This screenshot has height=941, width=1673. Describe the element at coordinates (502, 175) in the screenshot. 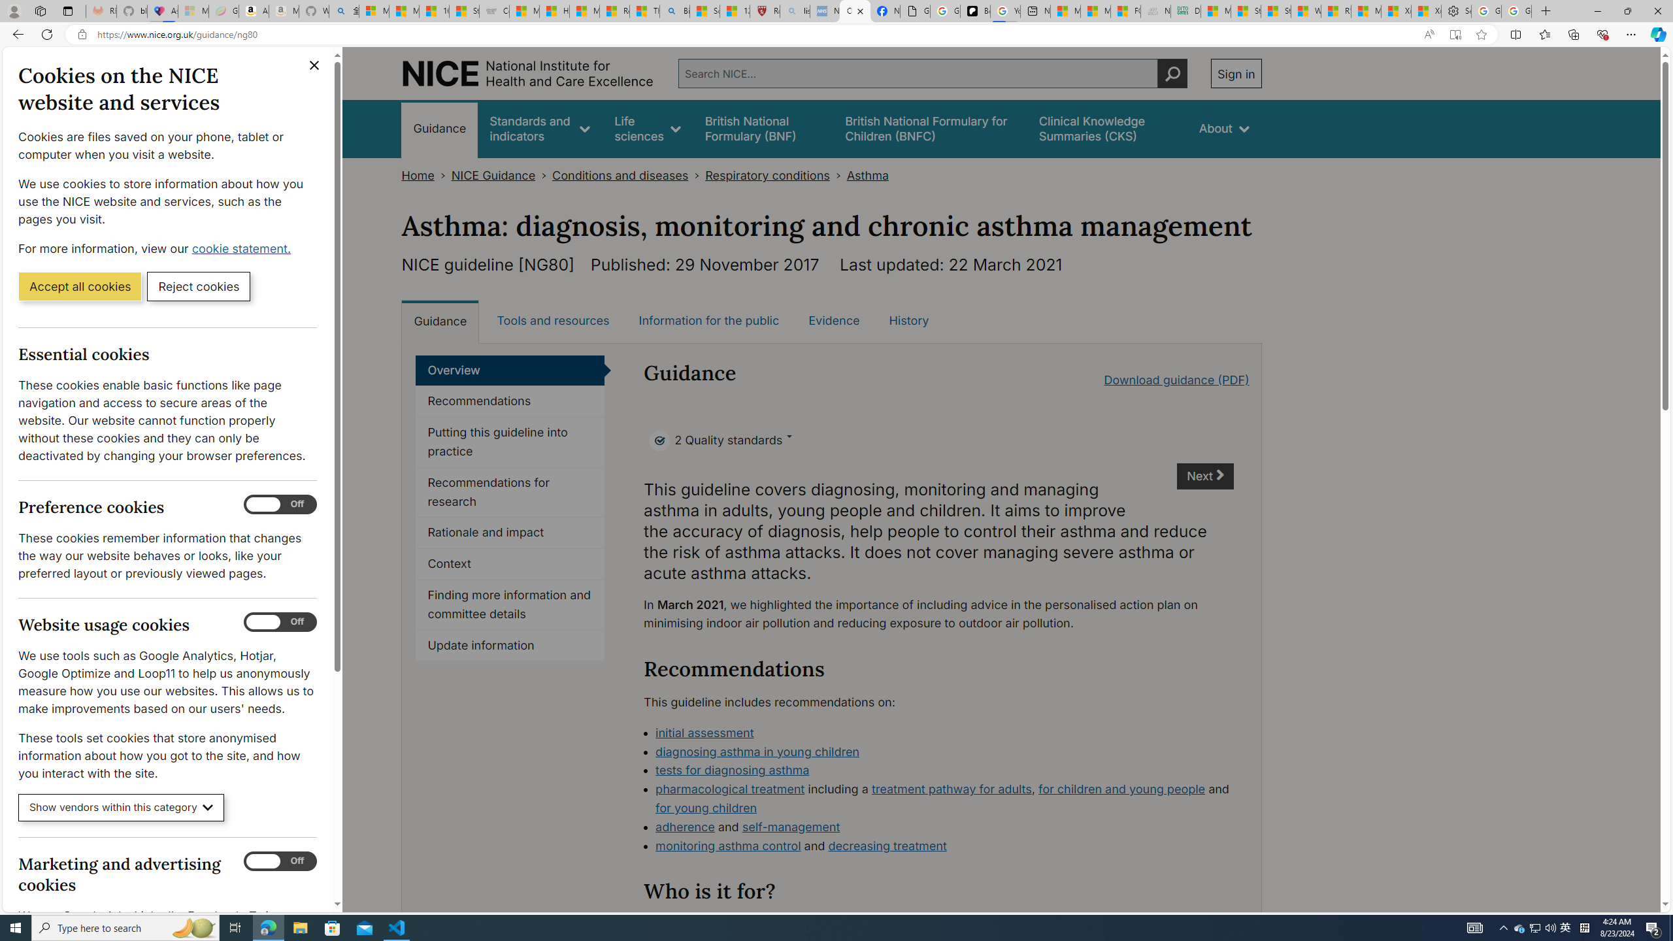

I see `NICE Guidance>` at that location.